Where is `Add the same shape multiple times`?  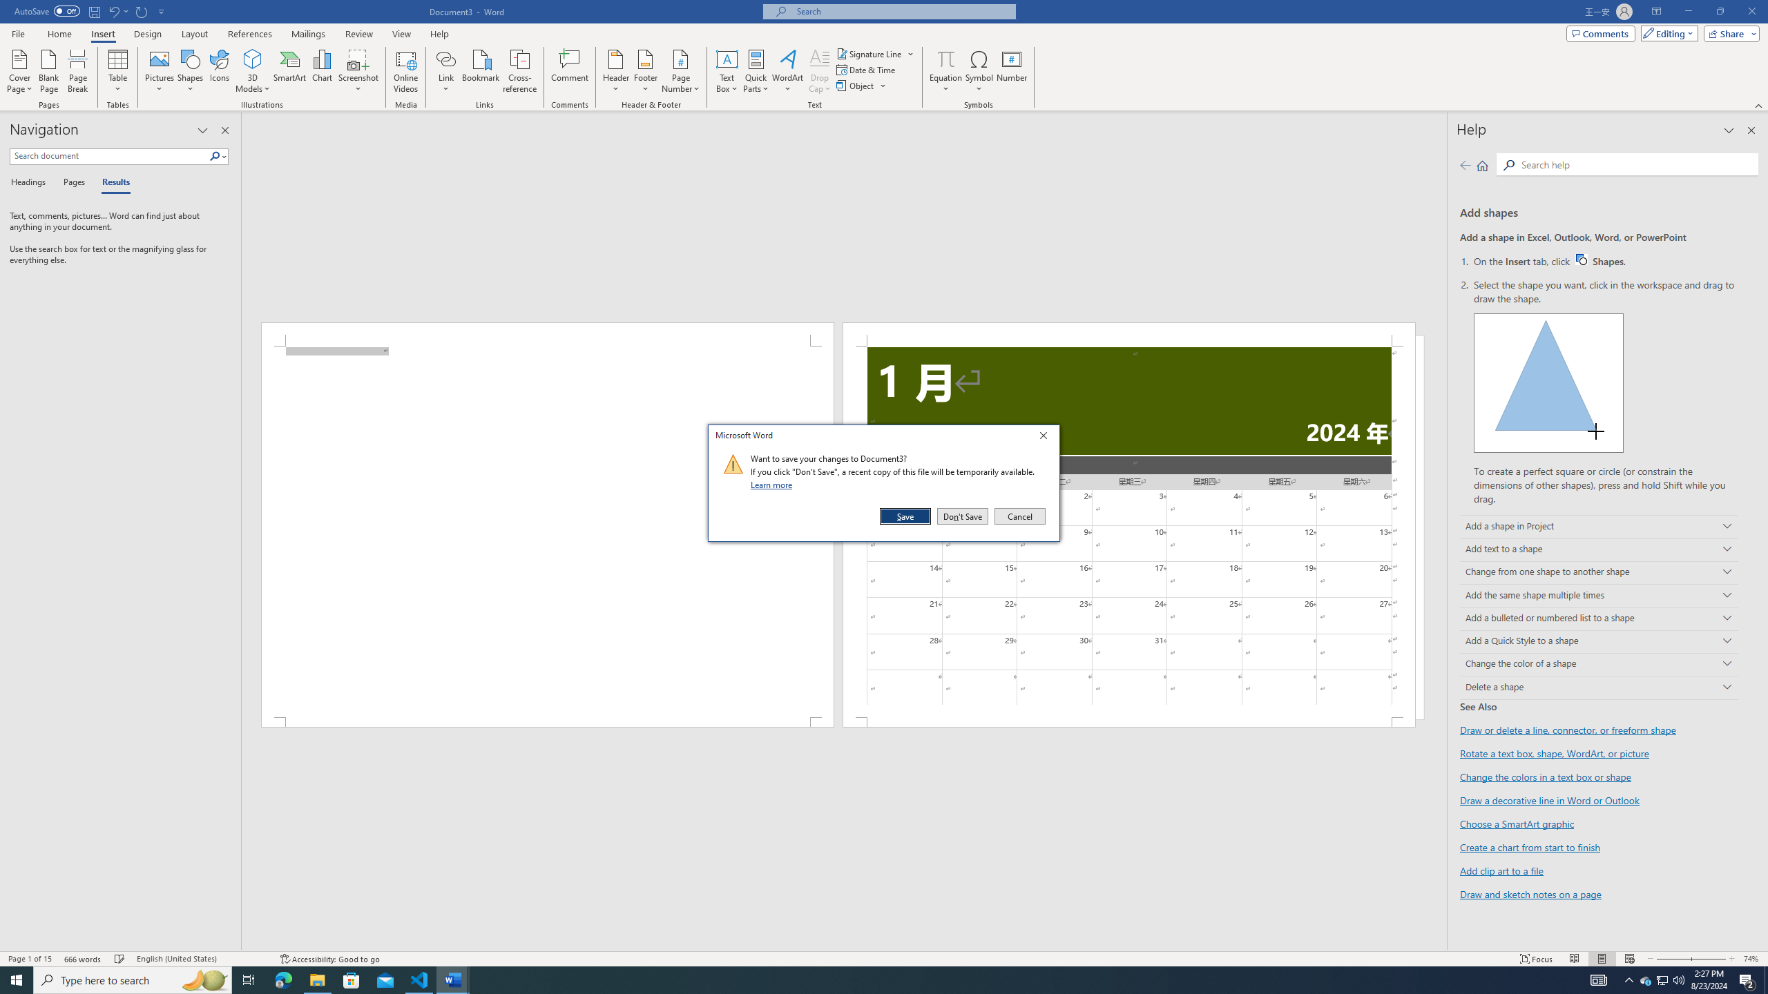
Add the same shape multiple times is located at coordinates (616, 71).